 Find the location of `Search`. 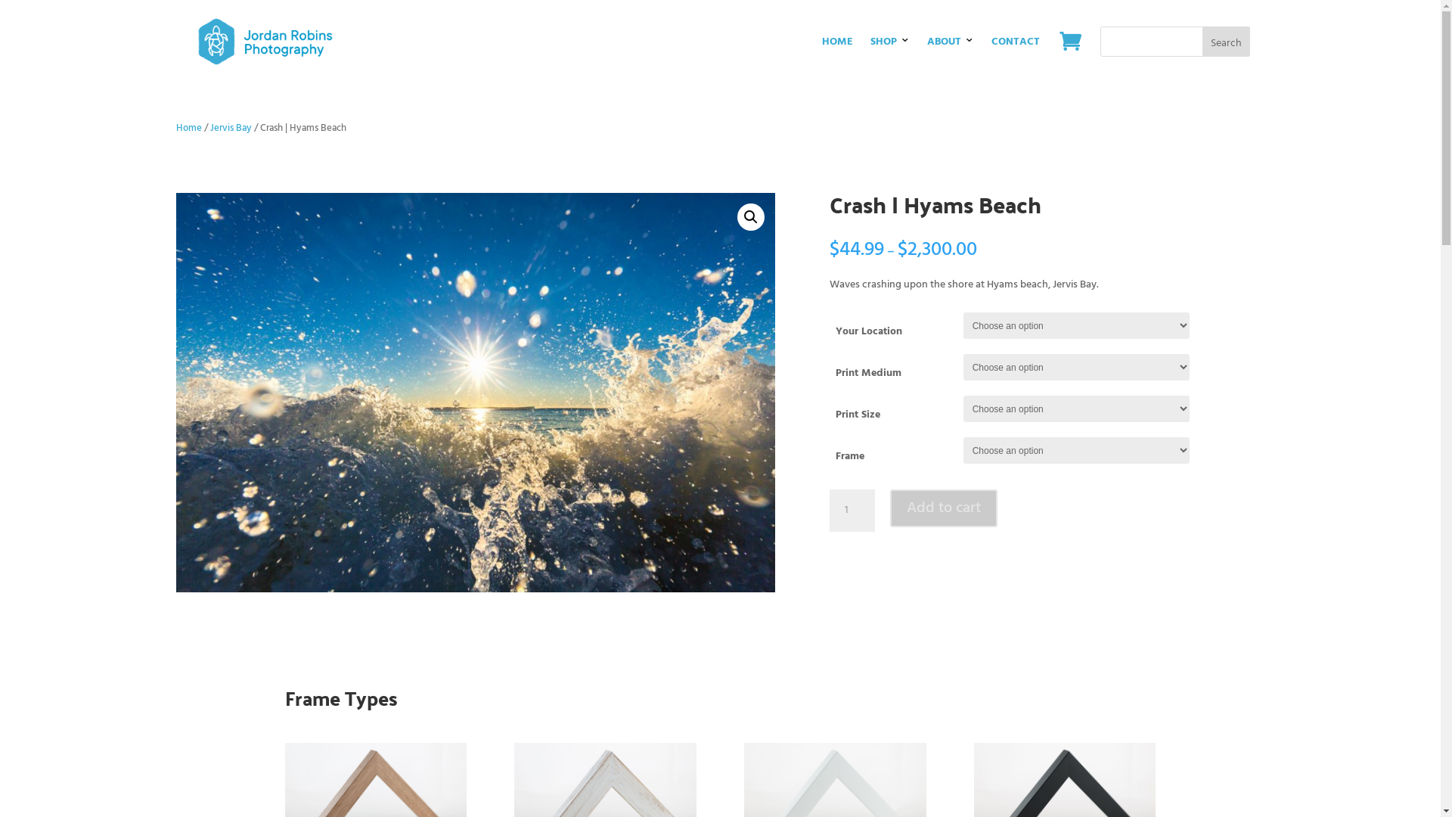

Search is located at coordinates (1227, 42).